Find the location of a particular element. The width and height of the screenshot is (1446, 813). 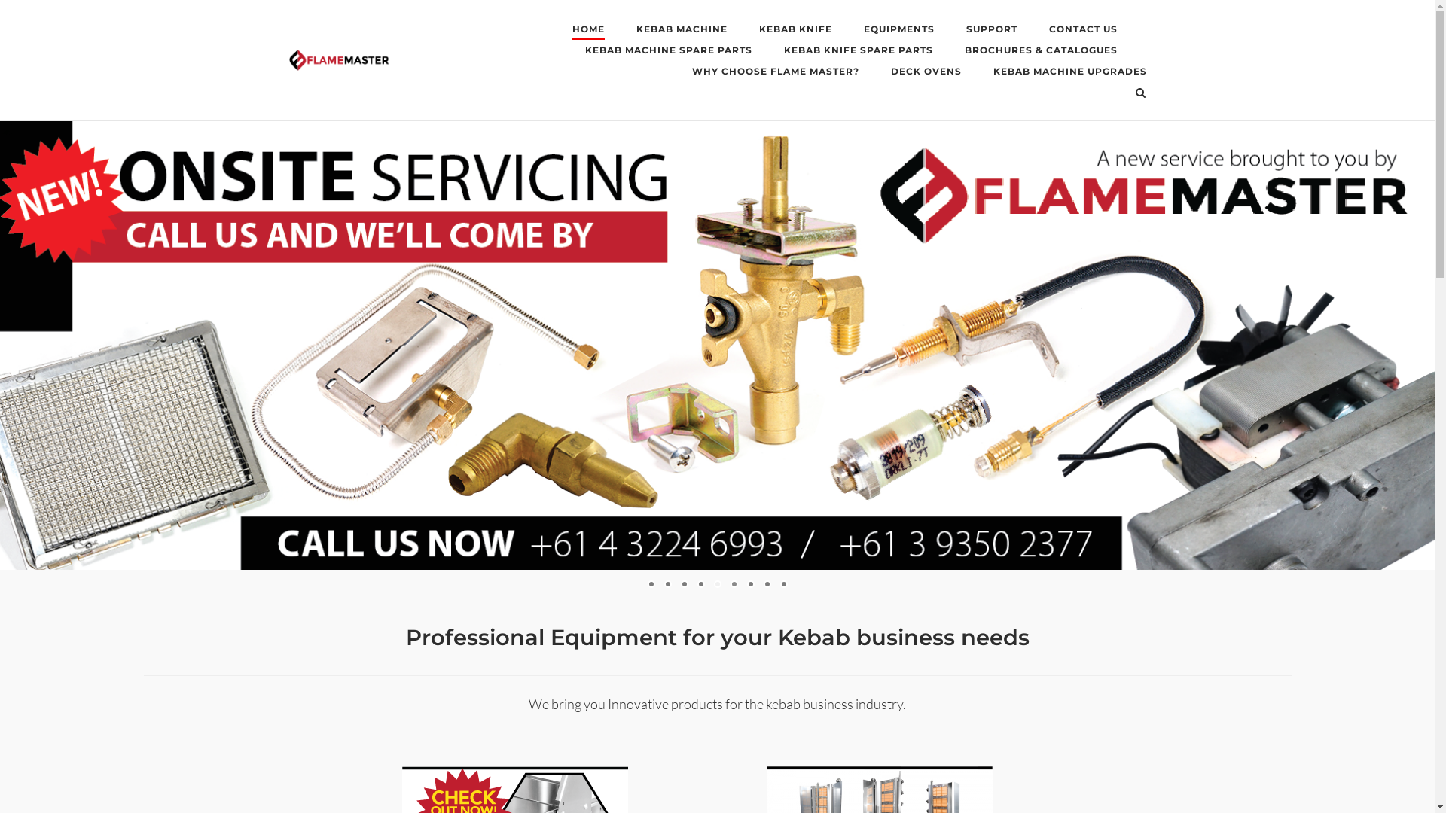

HOME is located at coordinates (589, 32).